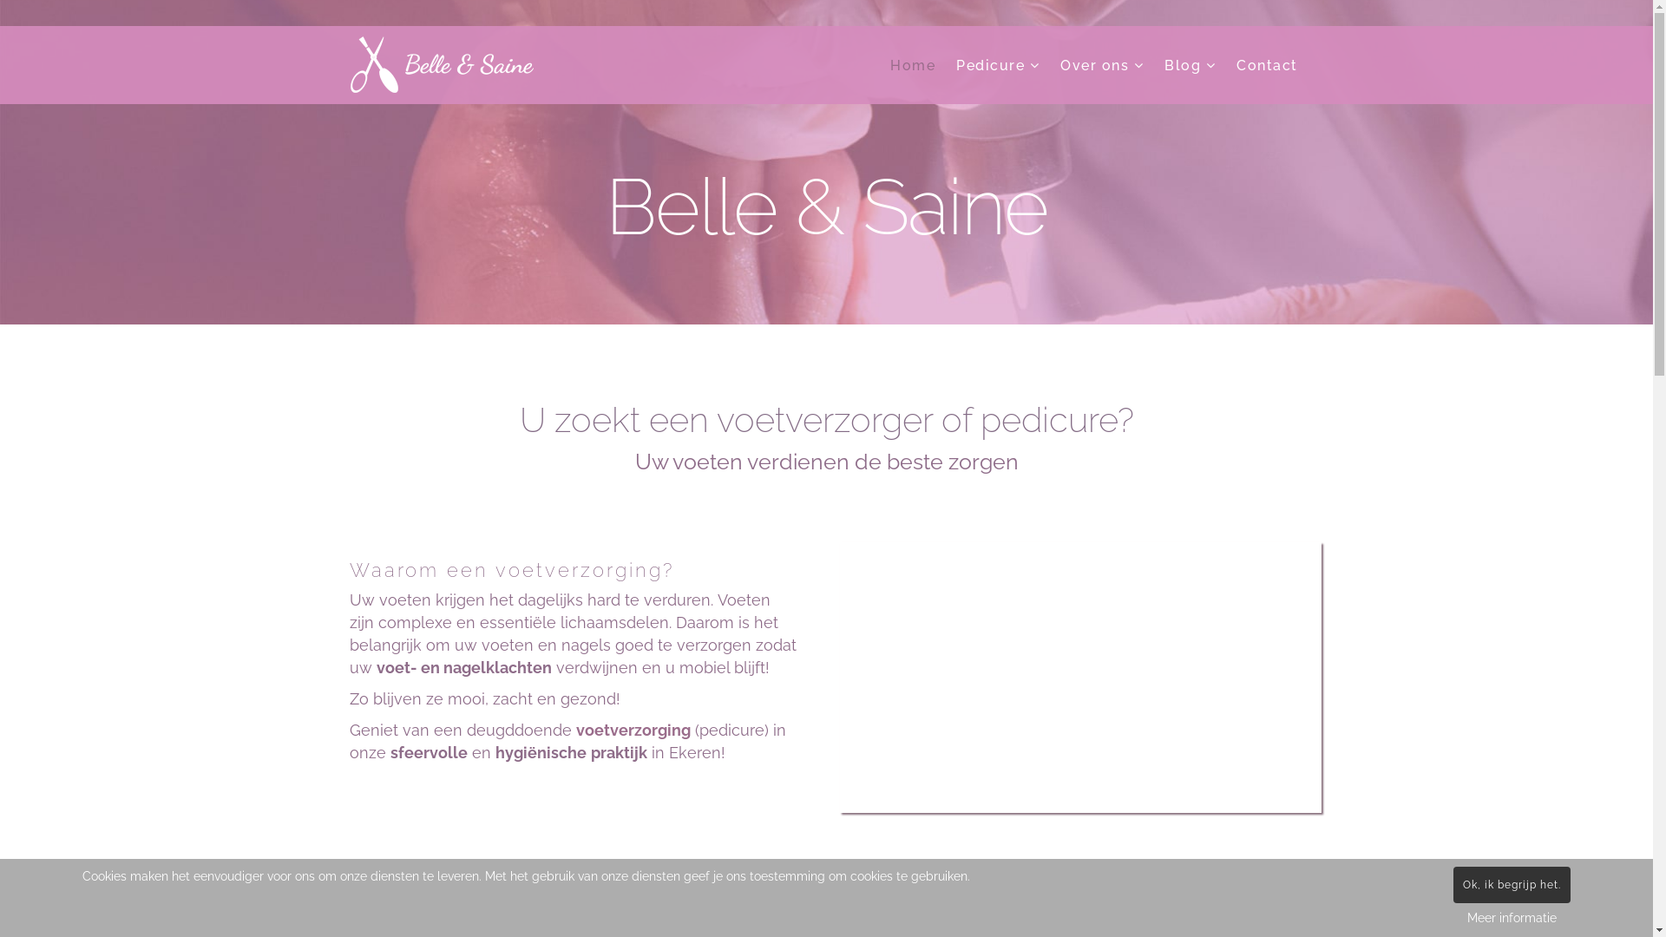 This screenshot has width=1666, height=937. Describe the element at coordinates (913, 66) in the screenshot. I see `Home` at that location.